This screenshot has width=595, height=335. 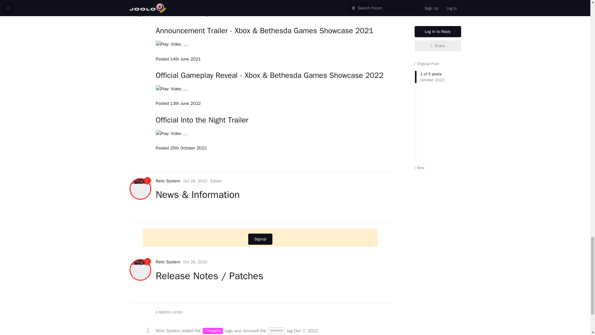 I want to click on Relic System, so click(x=168, y=181).